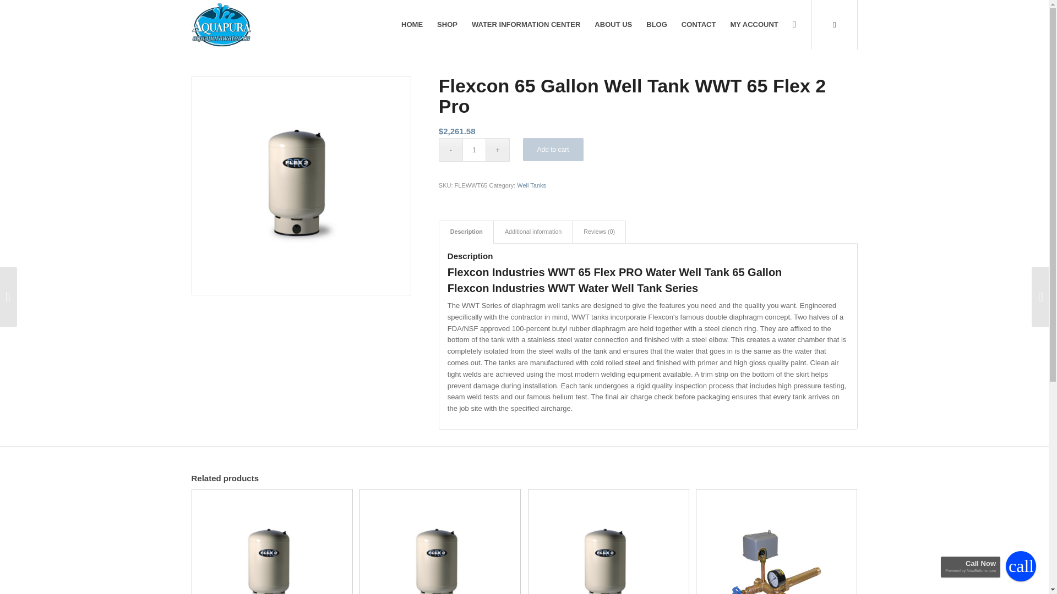 Image resolution: width=1057 pixels, height=594 pixels. What do you see at coordinates (450, 150) in the screenshot?
I see `-` at bounding box center [450, 150].